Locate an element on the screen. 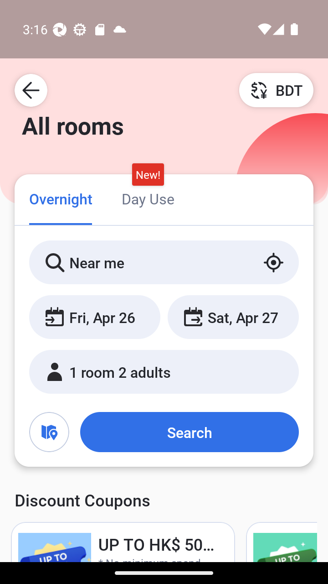 The width and height of the screenshot is (328, 584). Sat, Apr 27 is located at coordinates (233, 317).